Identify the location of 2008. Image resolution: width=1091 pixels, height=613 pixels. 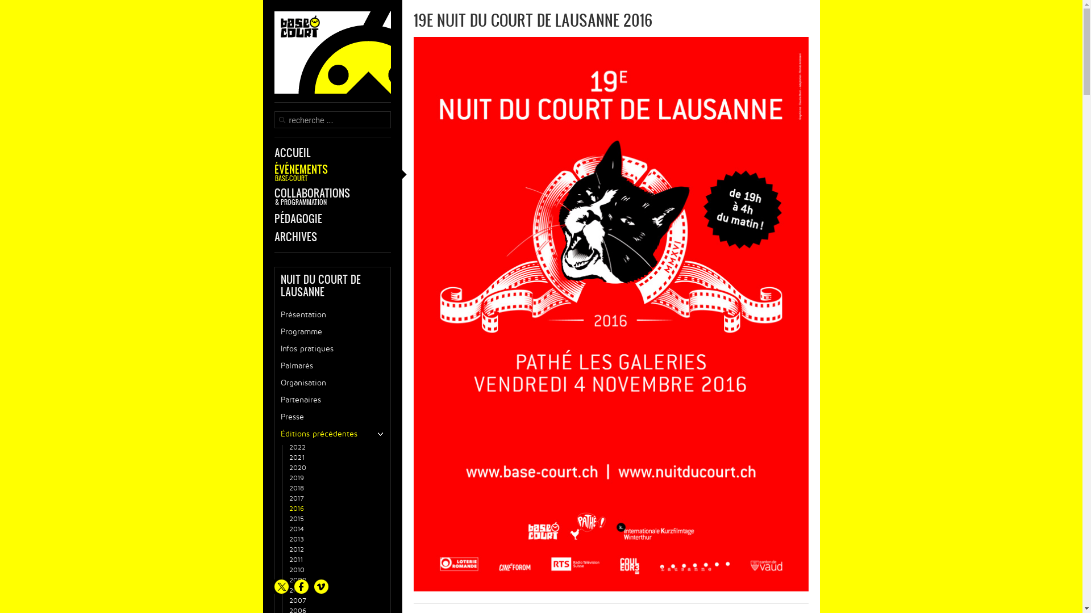
(336, 591).